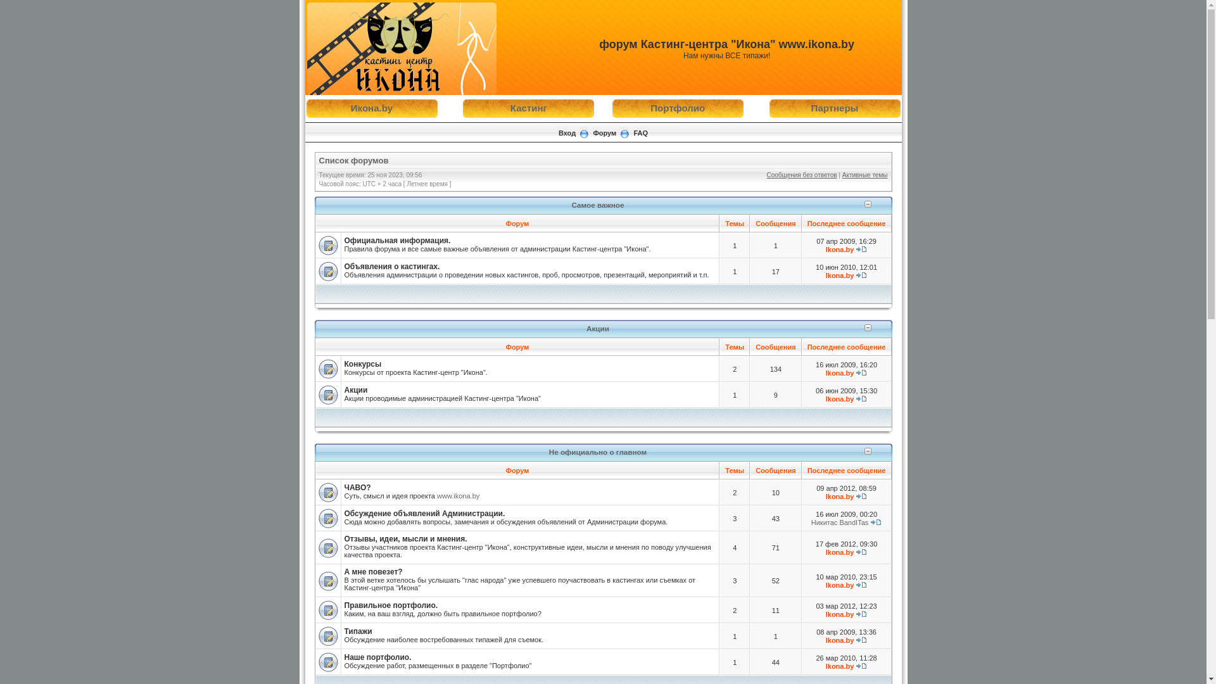 Image resolution: width=1216 pixels, height=684 pixels. I want to click on Ikona.by, so click(840, 640).